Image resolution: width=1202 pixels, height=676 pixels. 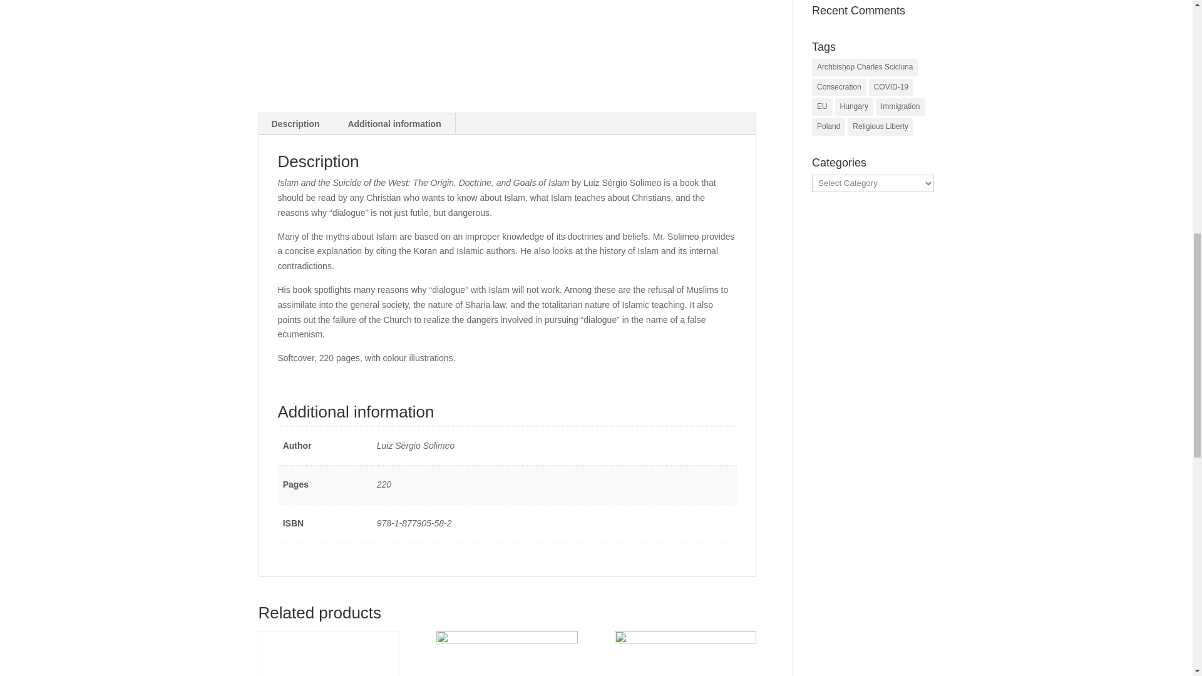 What do you see at coordinates (891, 88) in the screenshot?
I see `COVID-19` at bounding box center [891, 88].